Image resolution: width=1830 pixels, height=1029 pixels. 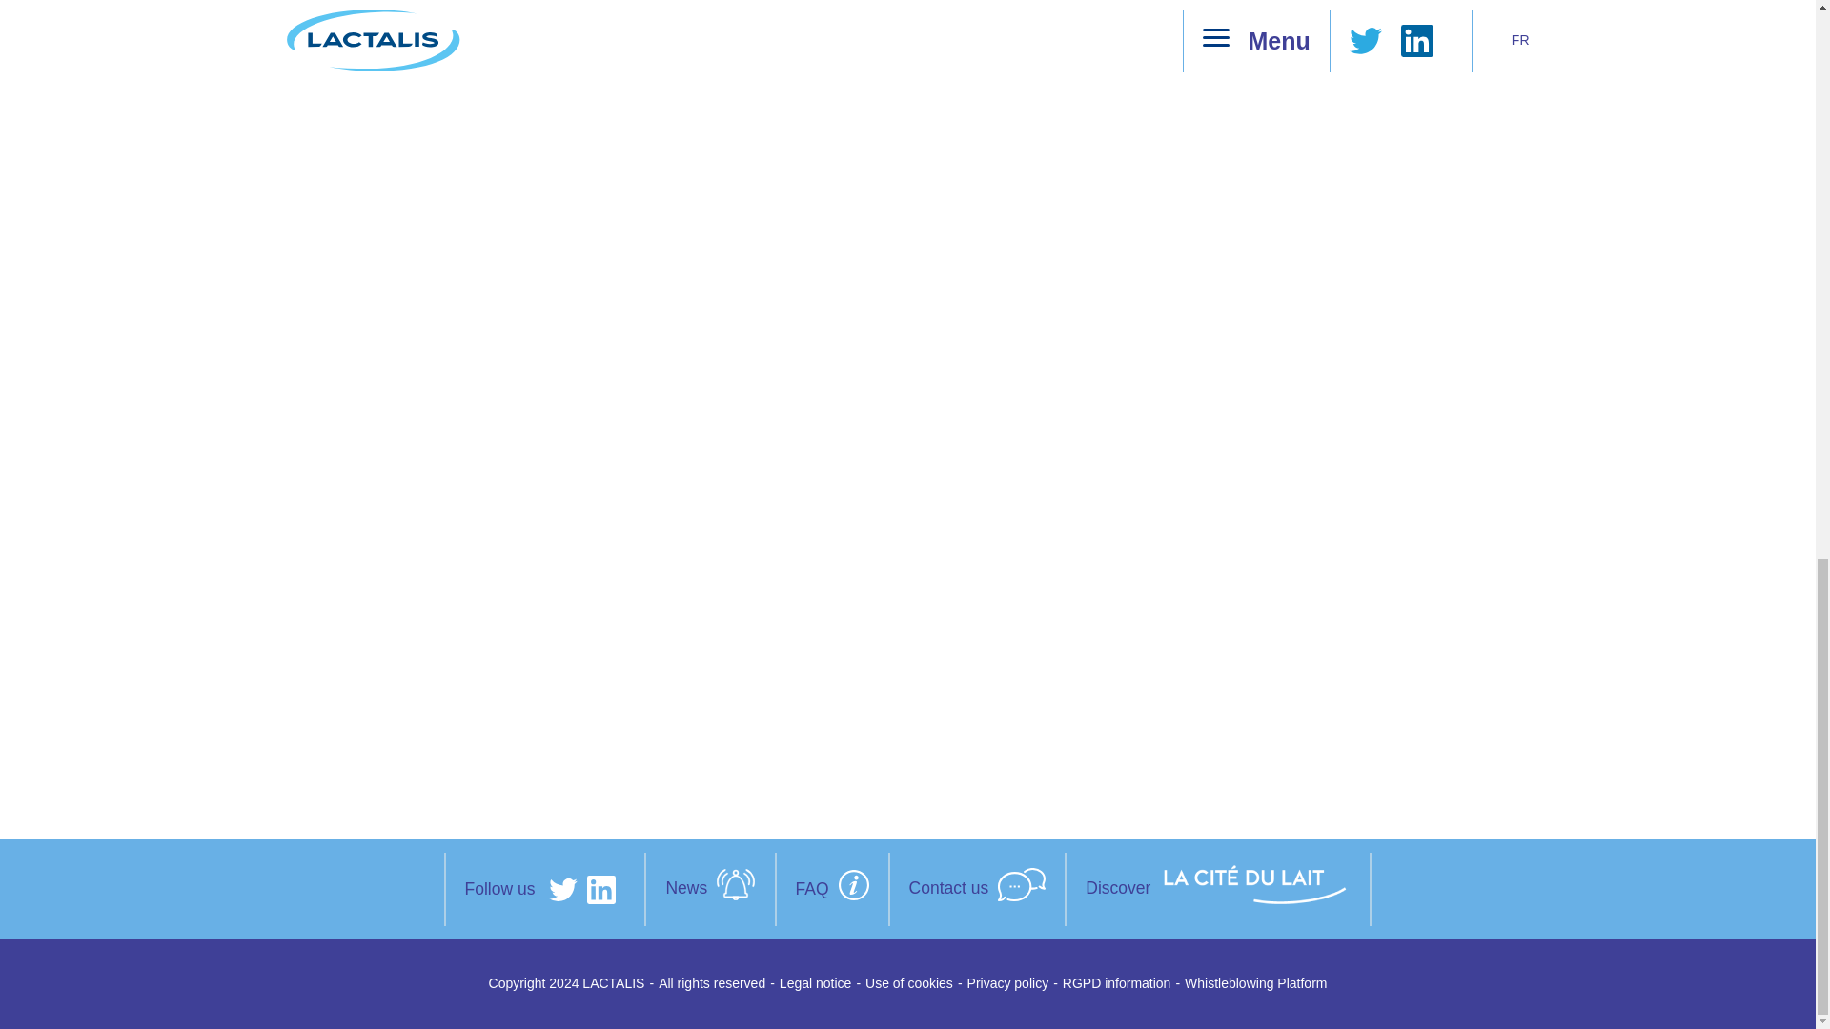 I want to click on Use of cookies, so click(x=909, y=983).